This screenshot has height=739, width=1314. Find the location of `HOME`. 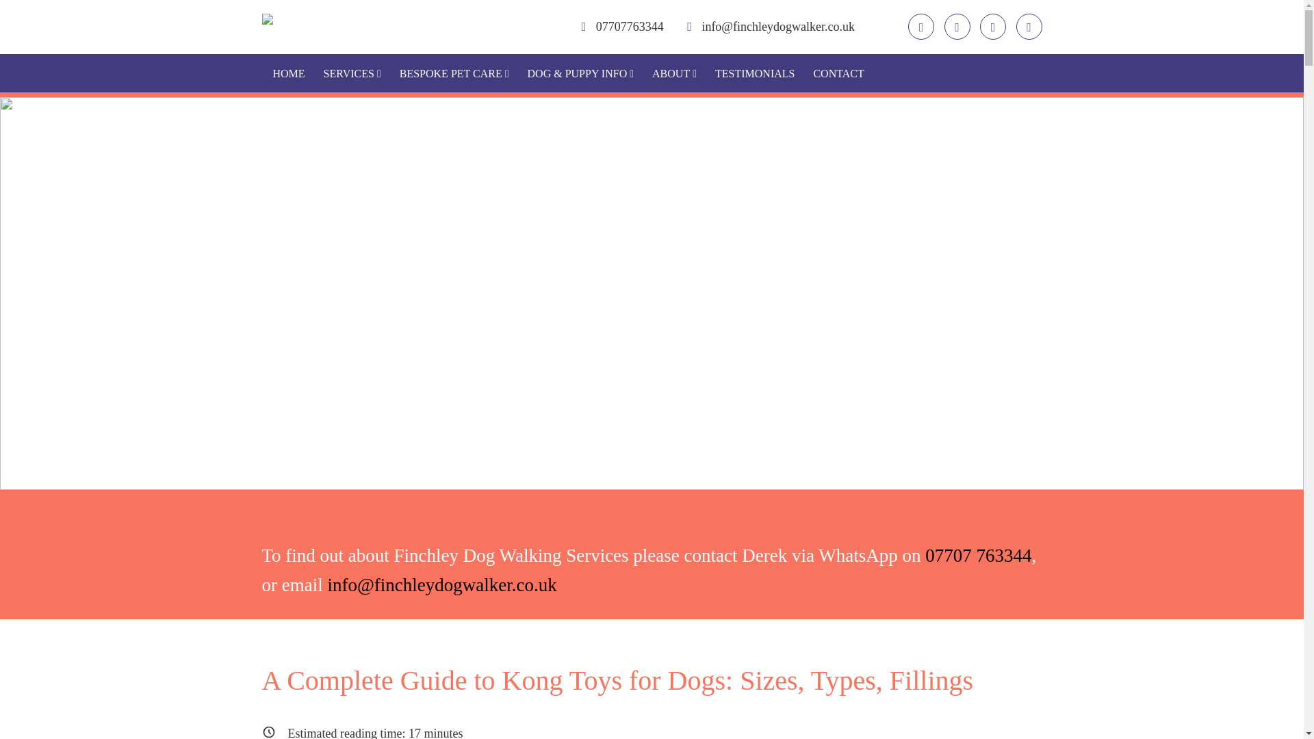

HOME is located at coordinates (288, 73).